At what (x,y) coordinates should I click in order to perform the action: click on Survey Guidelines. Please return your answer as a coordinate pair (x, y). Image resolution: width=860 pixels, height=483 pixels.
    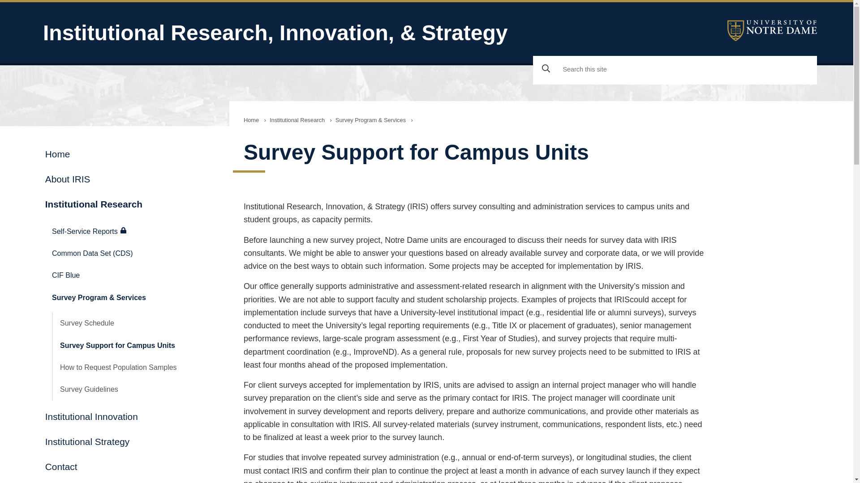
    Looking at the image, I should click on (133, 389).